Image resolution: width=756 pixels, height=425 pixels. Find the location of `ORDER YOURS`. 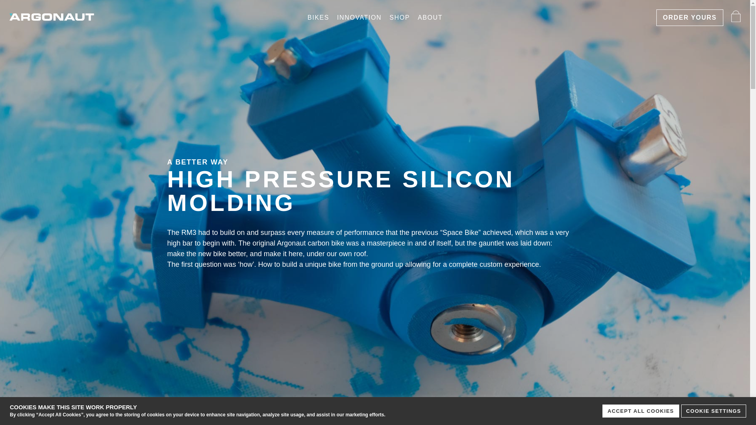

ORDER YOURS is located at coordinates (690, 17).